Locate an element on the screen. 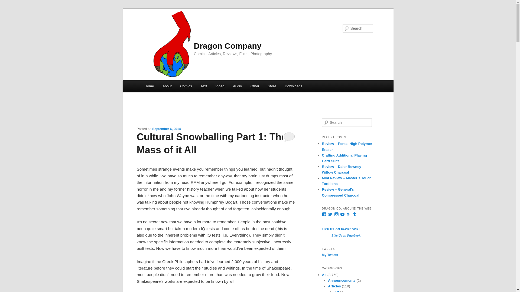 The image size is (520, 292). Video is located at coordinates (220, 86).